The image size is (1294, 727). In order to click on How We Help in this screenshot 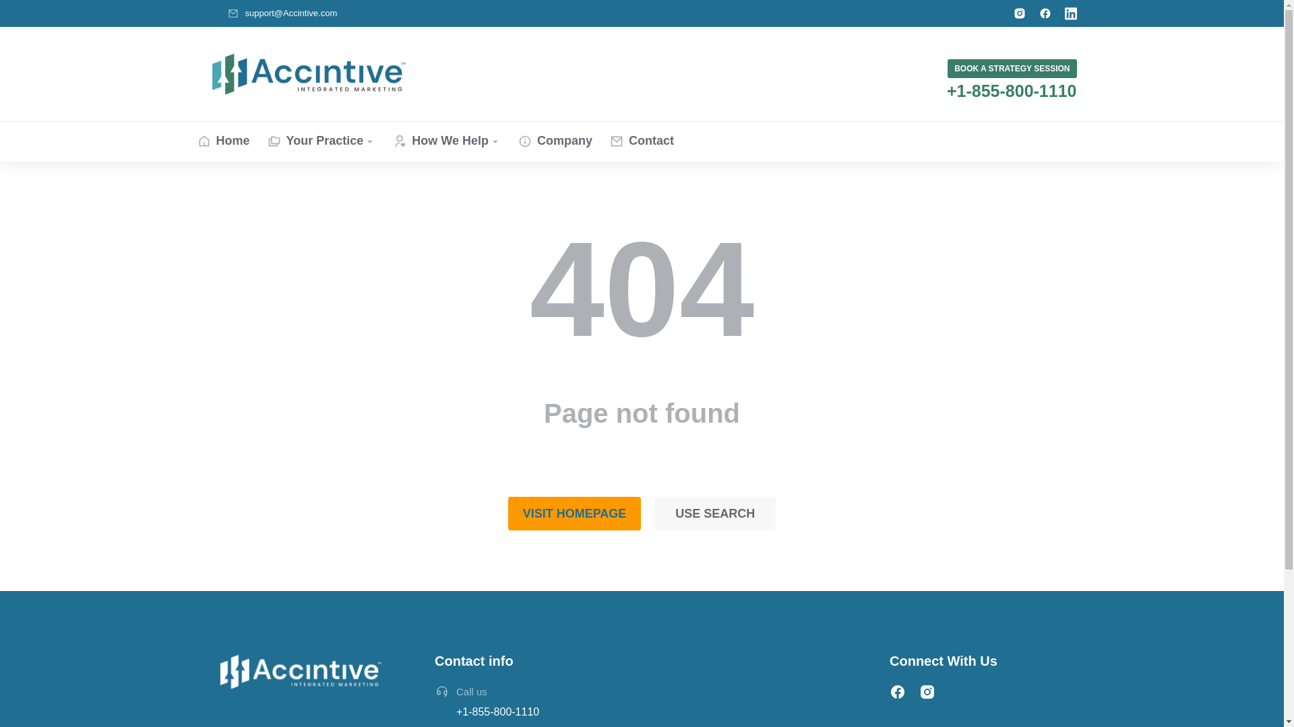, I will do `click(447, 141)`.